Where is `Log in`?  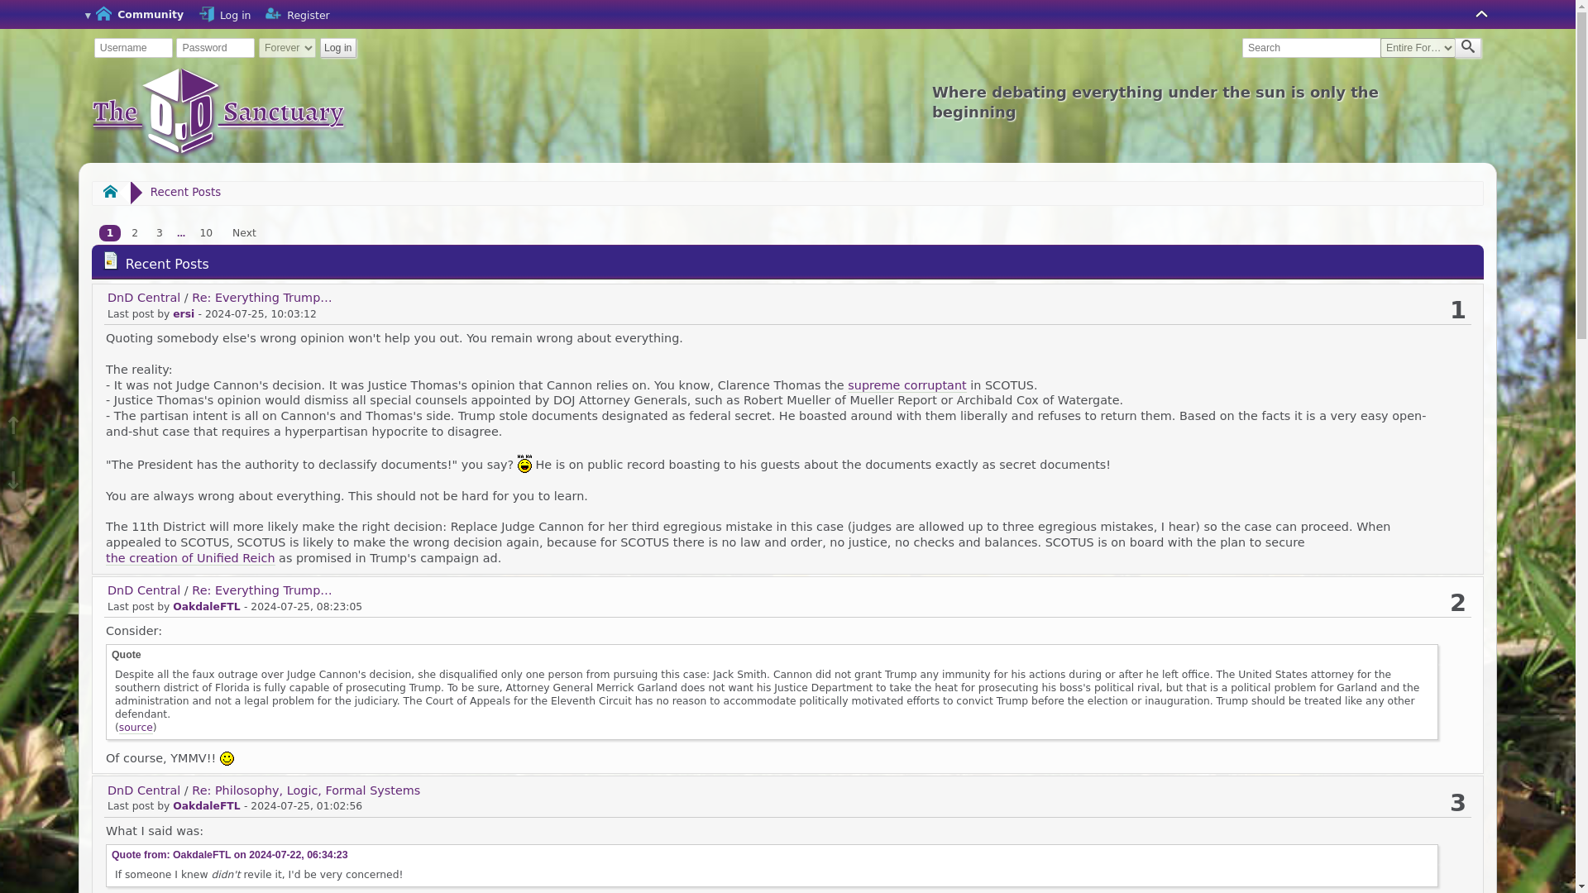
Log in is located at coordinates (223, 16).